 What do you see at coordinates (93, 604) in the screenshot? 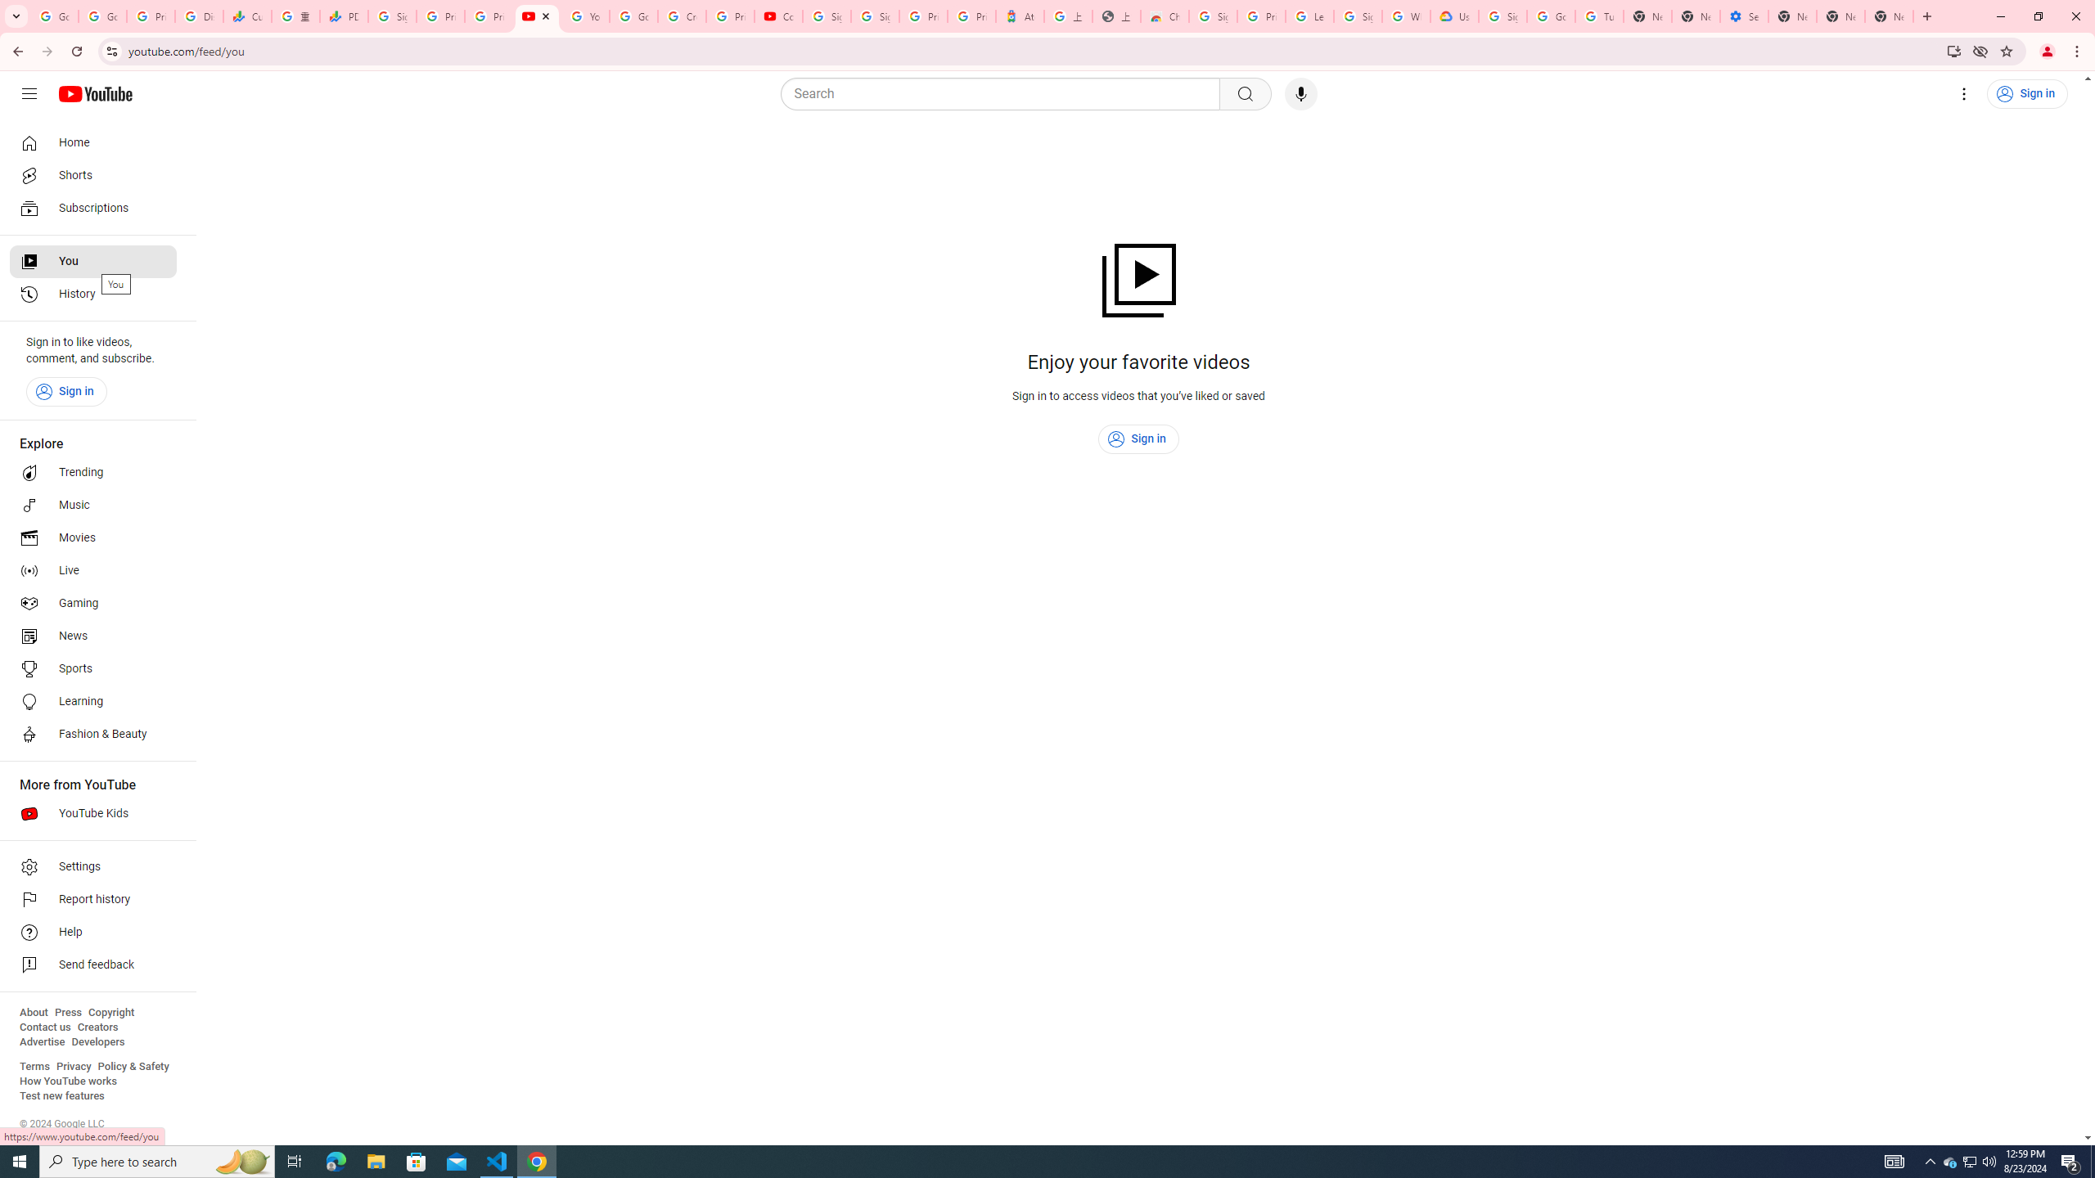
I see `Gaming` at bounding box center [93, 604].